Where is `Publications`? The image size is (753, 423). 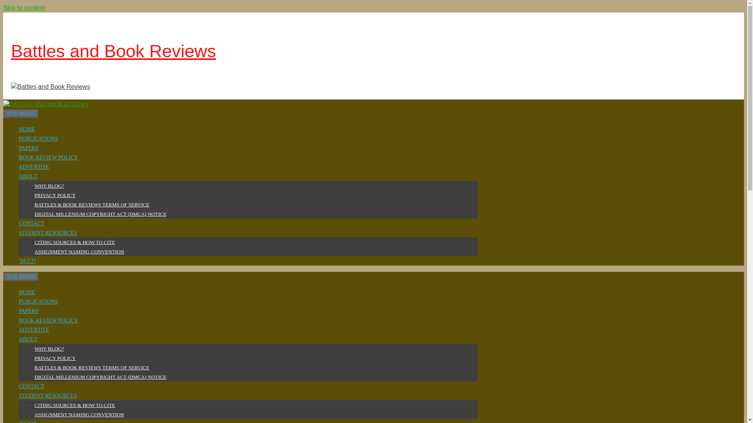 Publications is located at coordinates (38, 301).